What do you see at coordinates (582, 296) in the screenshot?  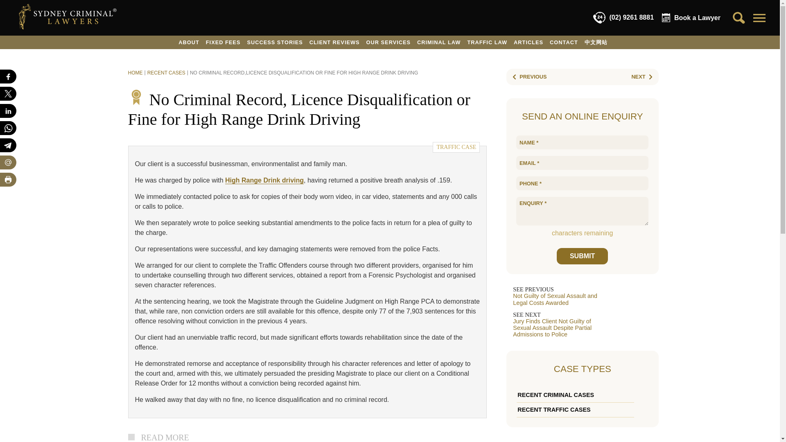 I see `Not Guilty of Sexual Assault and Legal Costs Awarded` at bounding box center [582, 296].